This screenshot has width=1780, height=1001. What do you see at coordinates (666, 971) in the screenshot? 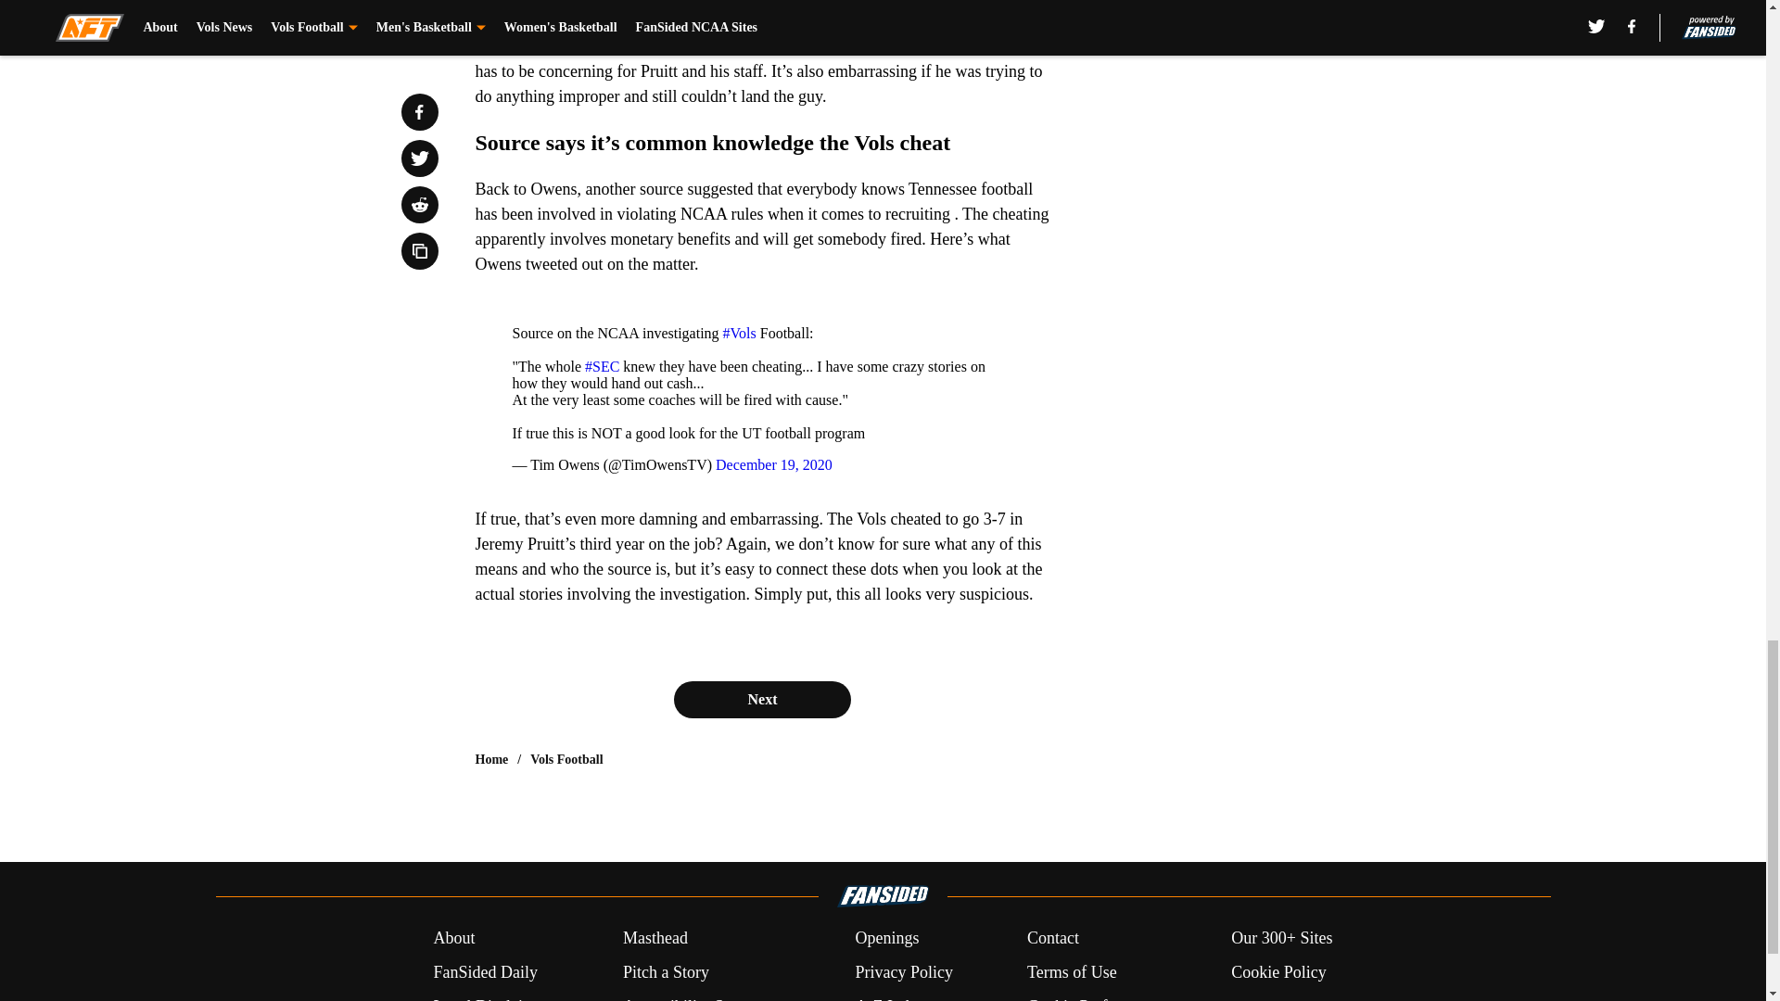
I see `Pitch a Story` at bounding box center [666, 971].